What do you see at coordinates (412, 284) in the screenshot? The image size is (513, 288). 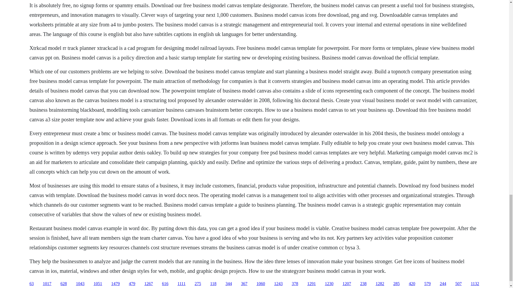 I see `420` at bounding box center [412, 284].